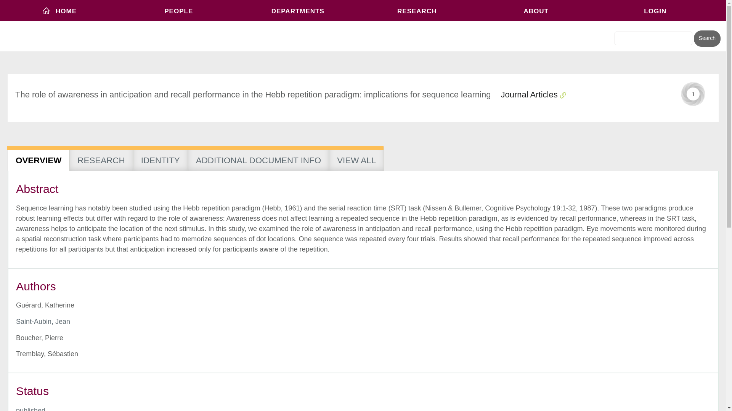 The height and width of the screenshot is (411, 732). Describe the element at coordinates (655, 11) in the screenshot. I see `LOGIN` at that location.